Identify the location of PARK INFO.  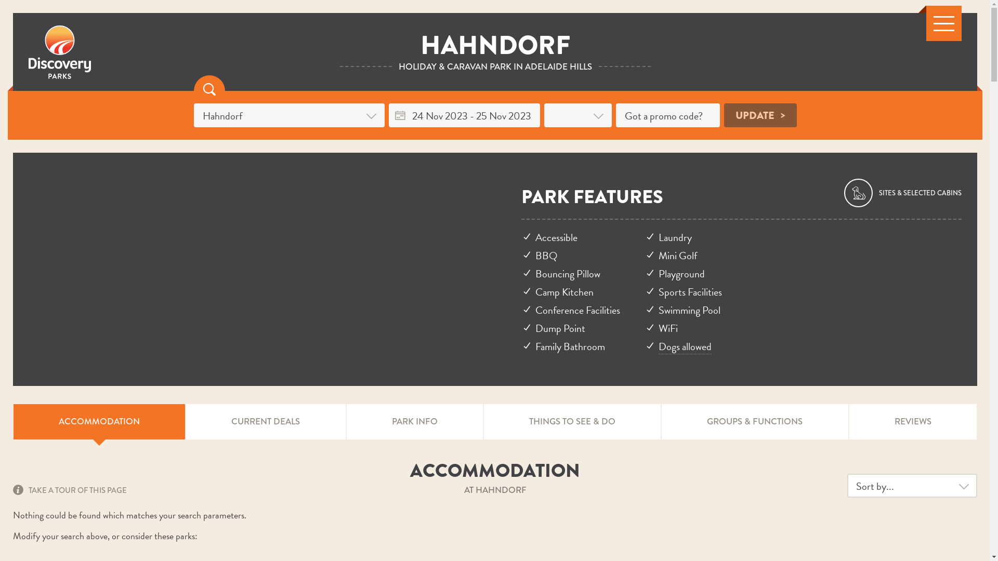
(415, 422).